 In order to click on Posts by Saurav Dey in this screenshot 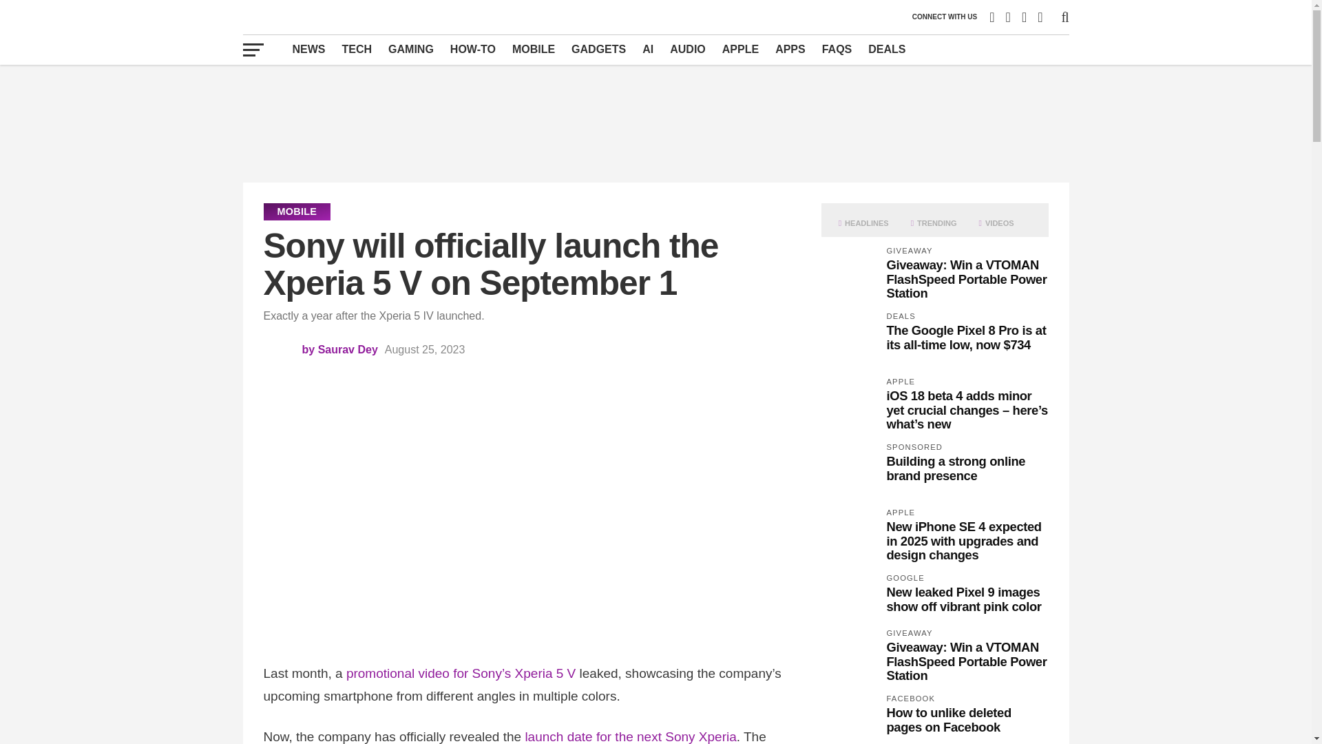, I will do `click(348, 349)`.